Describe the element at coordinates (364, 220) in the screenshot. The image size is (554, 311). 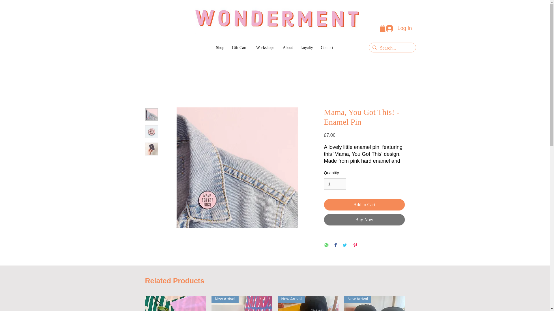
I see `Buy Now` at that location.